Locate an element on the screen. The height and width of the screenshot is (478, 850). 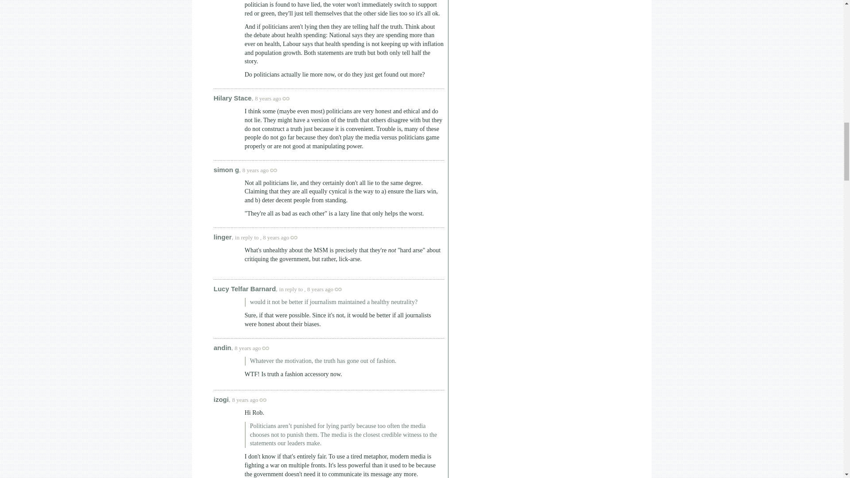
8 years ago is located at coordinates (264, 170).